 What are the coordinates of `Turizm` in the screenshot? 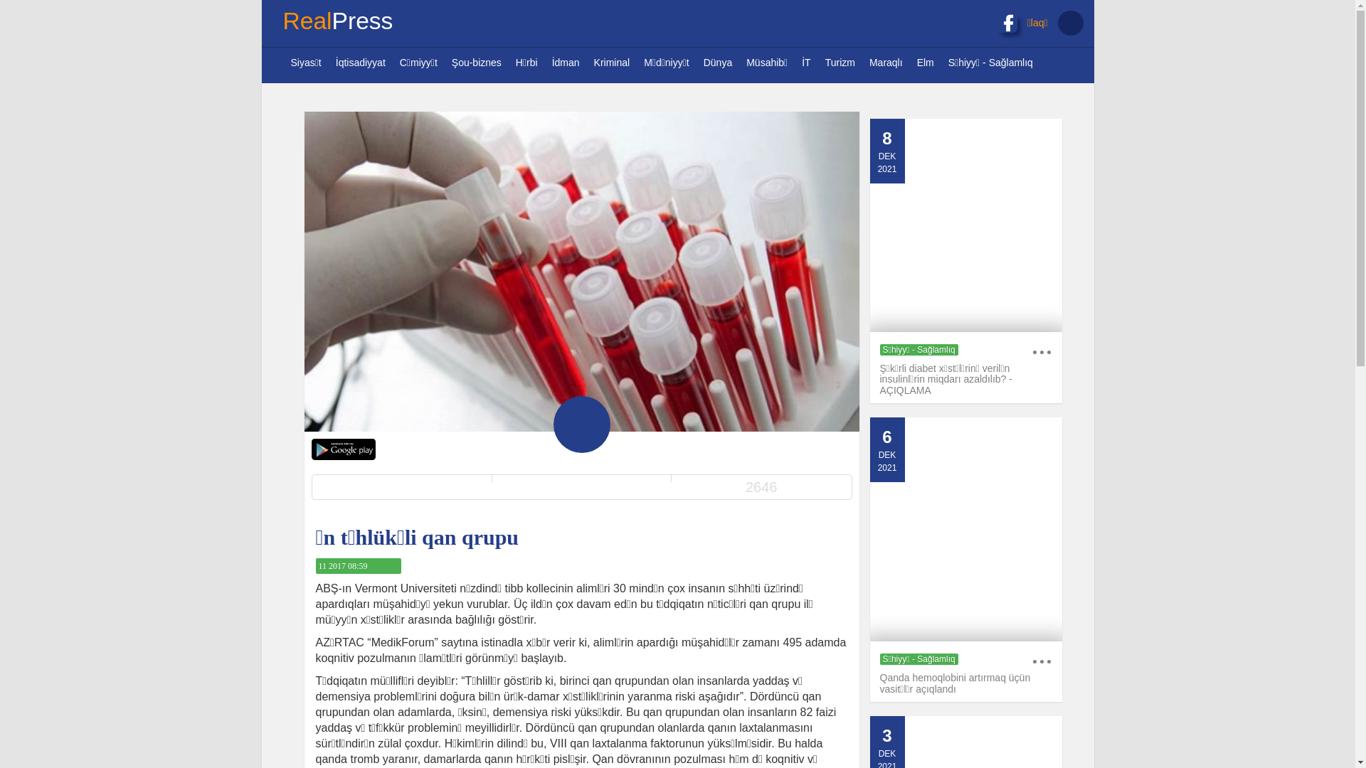 It's located at (840, 63).